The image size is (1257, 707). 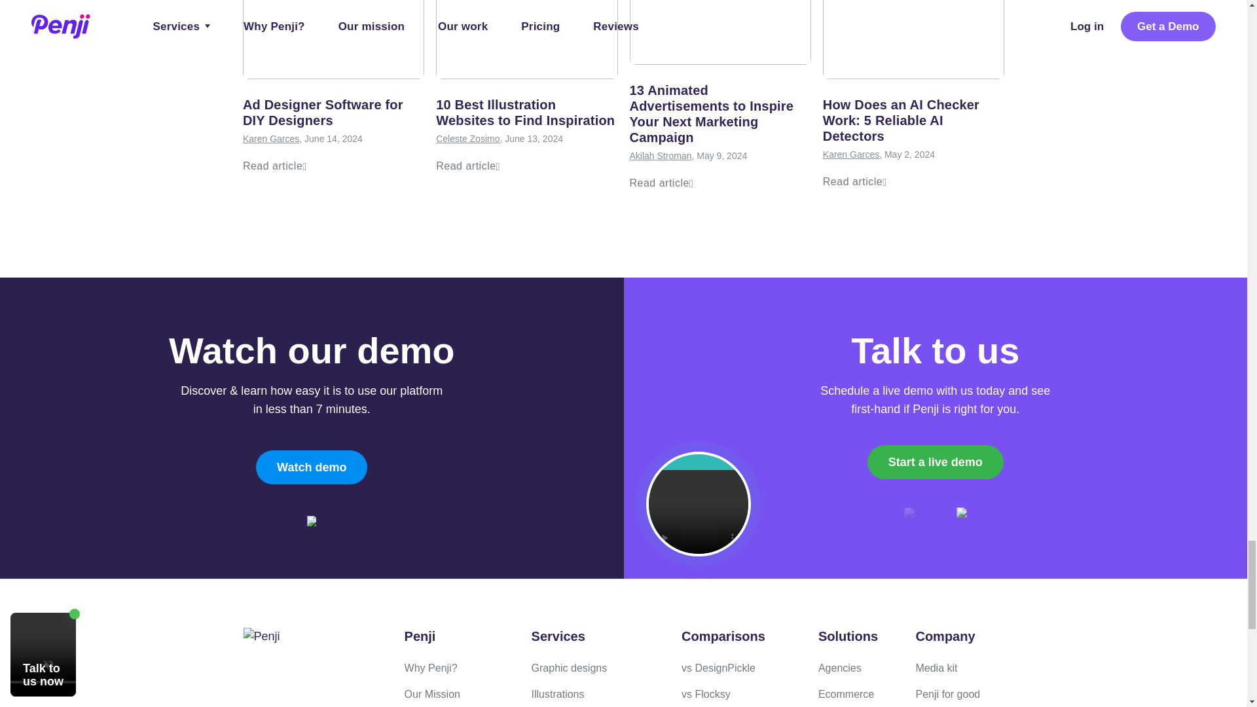 I want to click on Celeste Zosimo, so click(x=467, y=139).